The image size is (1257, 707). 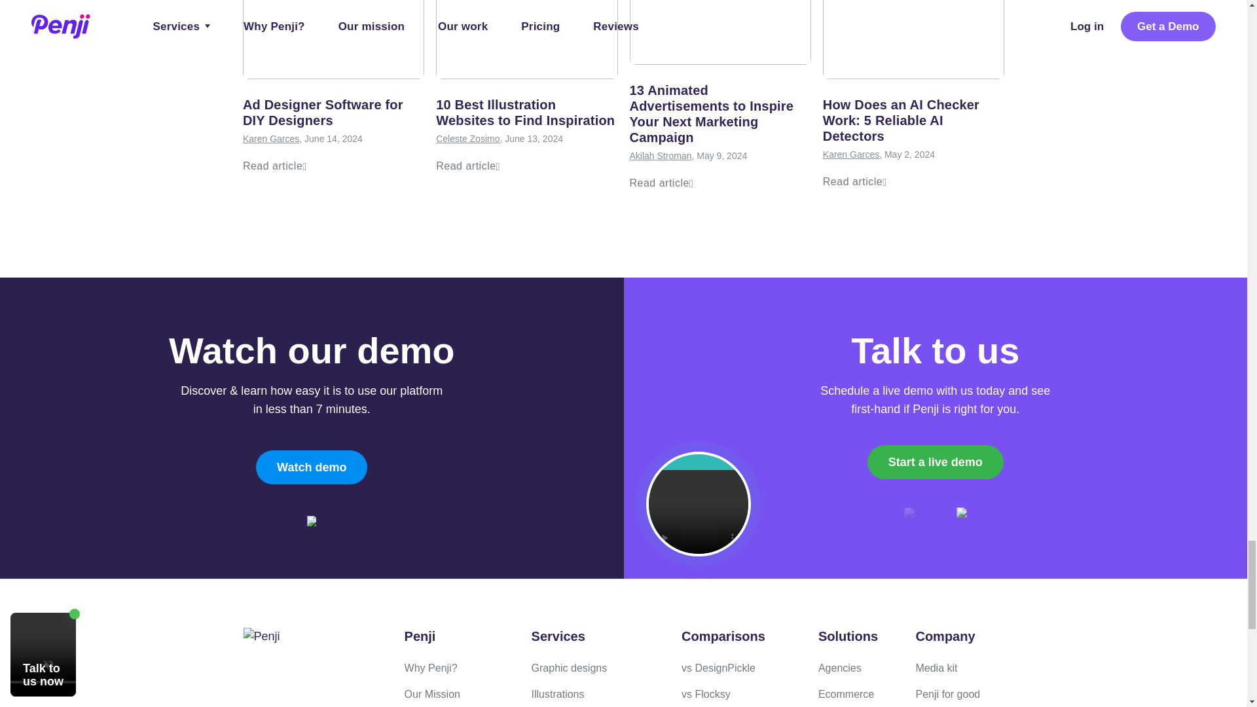 I want to click on Celeste Zosimo, so click(x=467, y=139).